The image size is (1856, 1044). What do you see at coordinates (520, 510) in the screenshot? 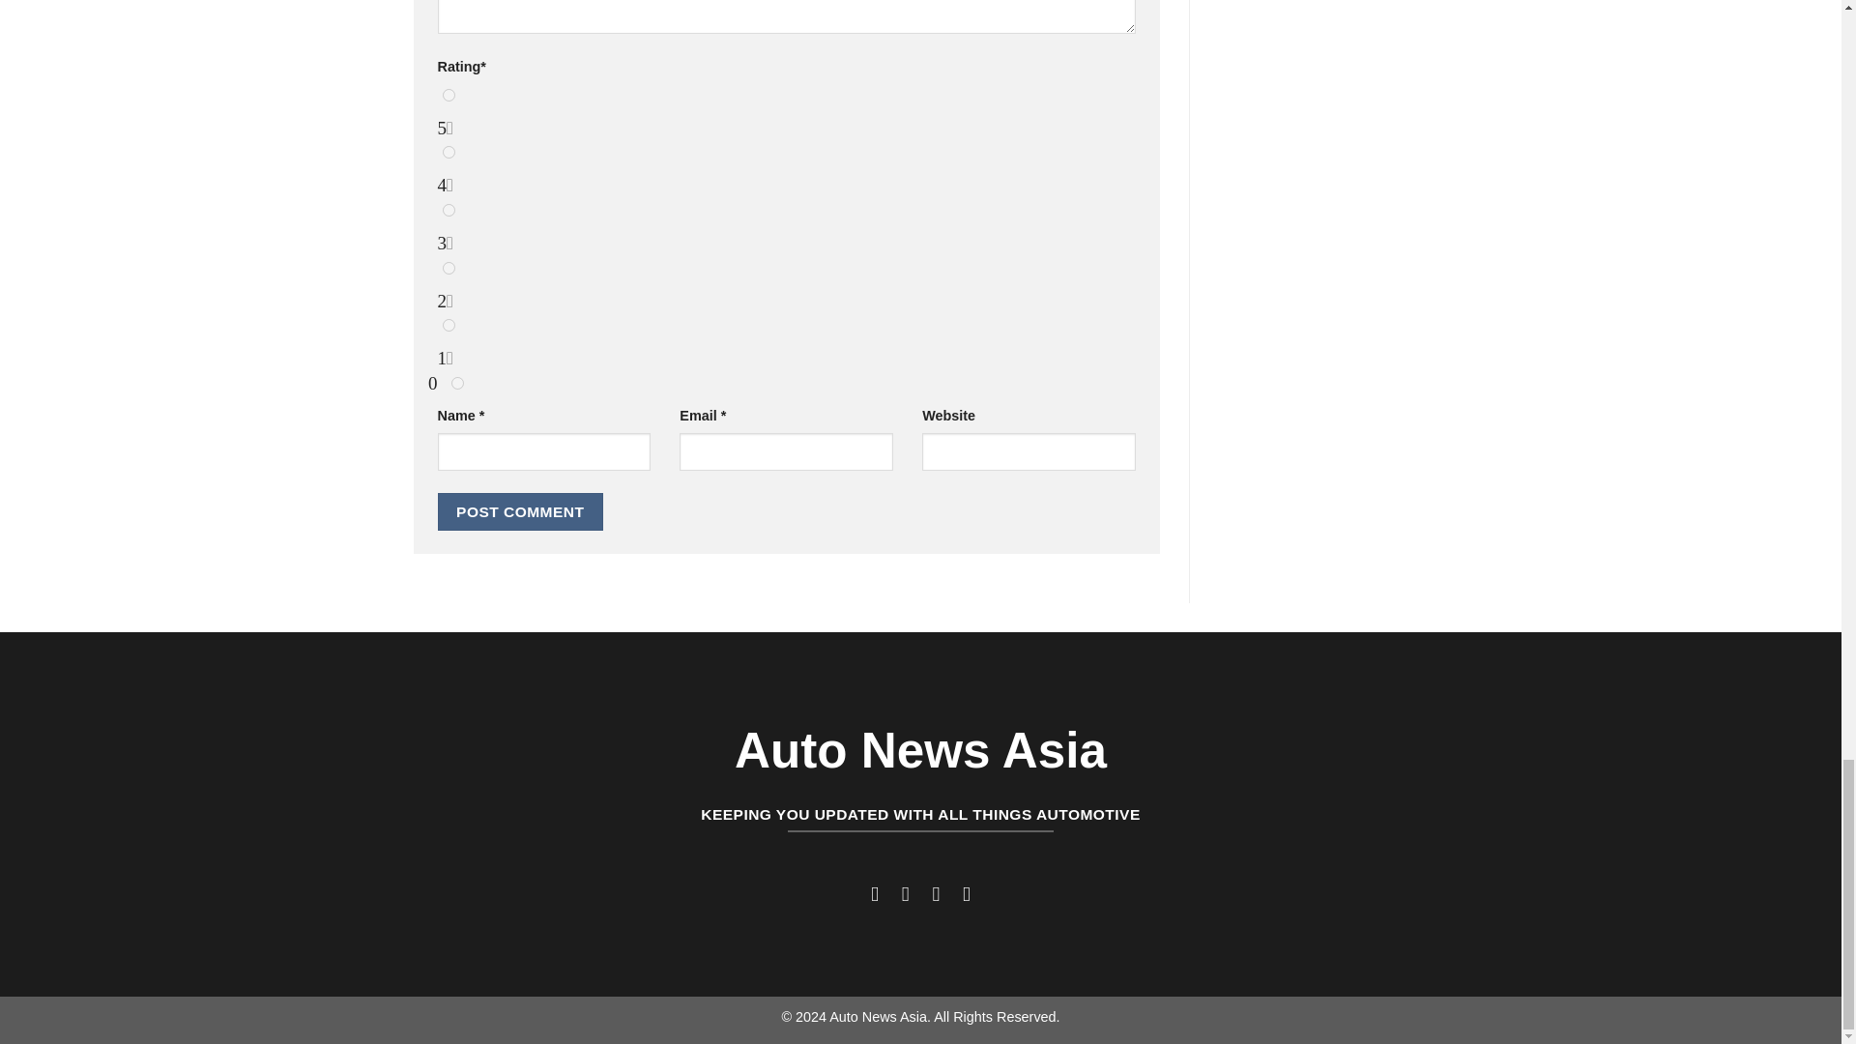
I see `Post Comment` at bounding box center [520, 510].